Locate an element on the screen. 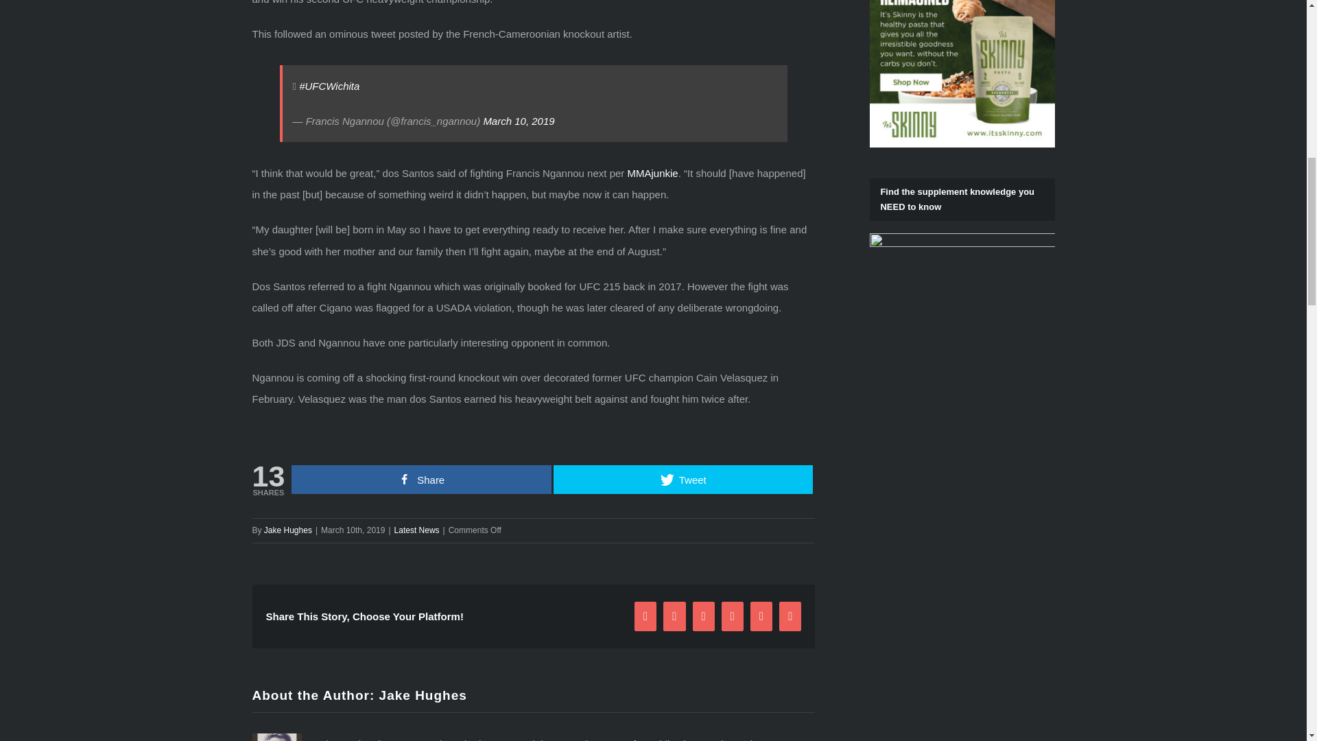 This screenshot has width=1317, height=741. Tweet is located at coordinates (683, 480).